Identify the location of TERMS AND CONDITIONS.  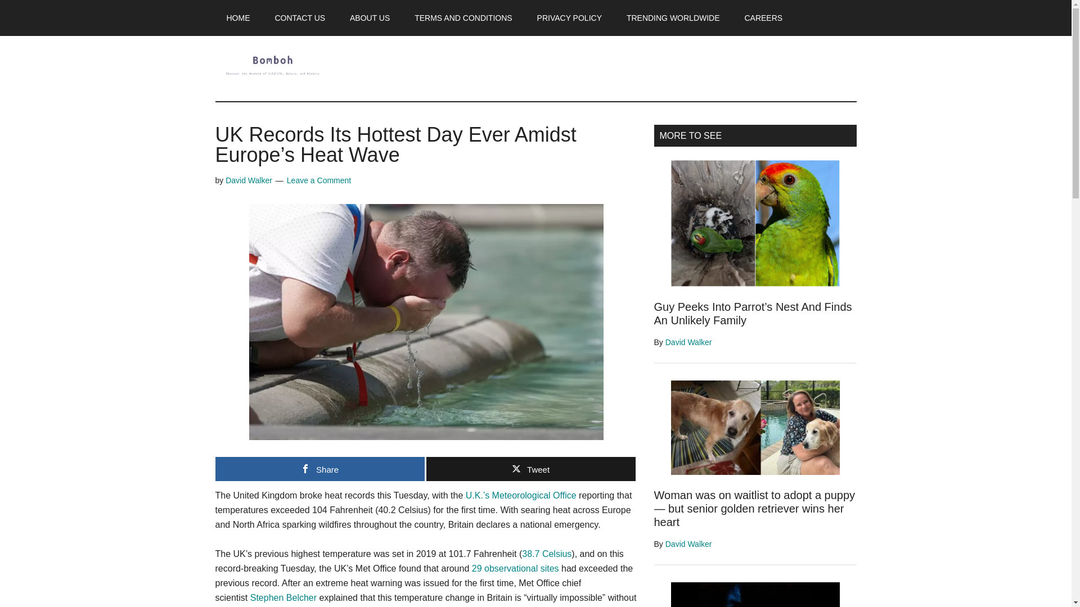
(462, 18).